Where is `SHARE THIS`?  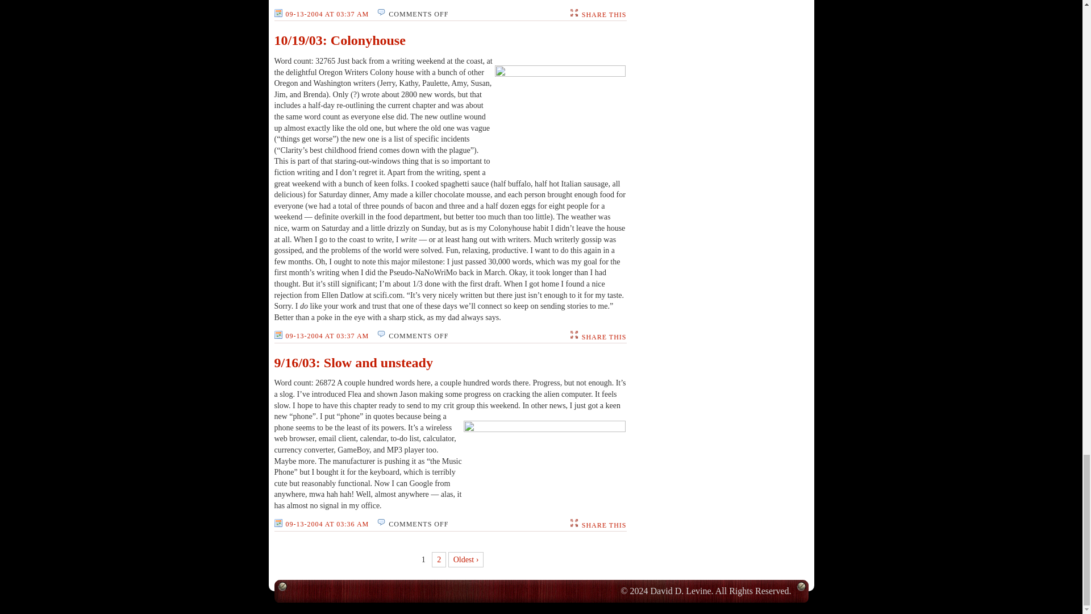 SHARE THIS is located at coordinates (603, 15).